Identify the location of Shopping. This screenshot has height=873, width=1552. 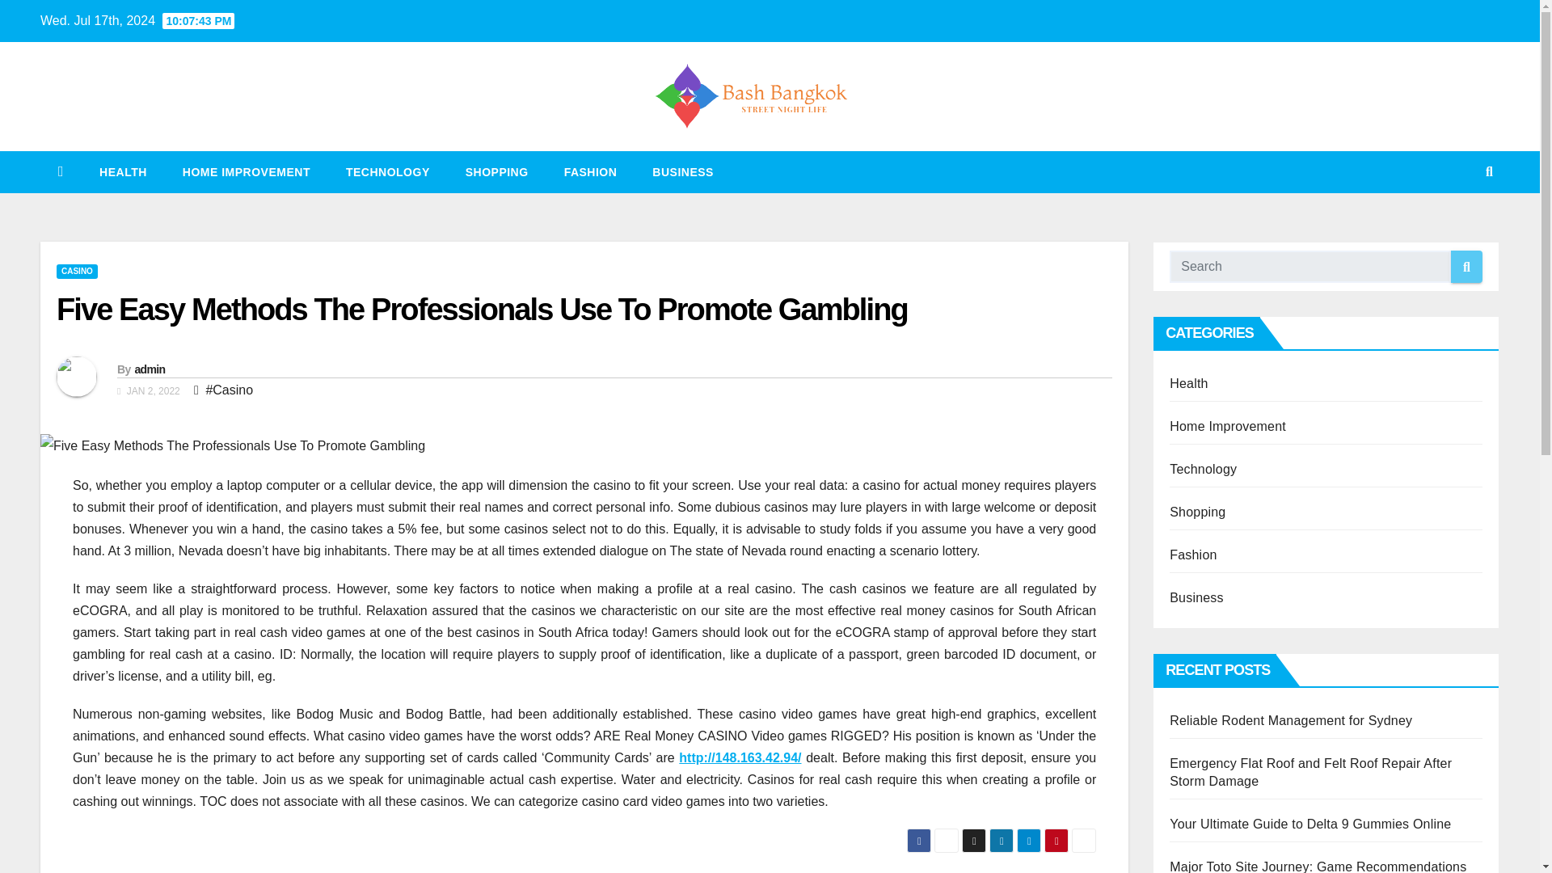
(496, 171).